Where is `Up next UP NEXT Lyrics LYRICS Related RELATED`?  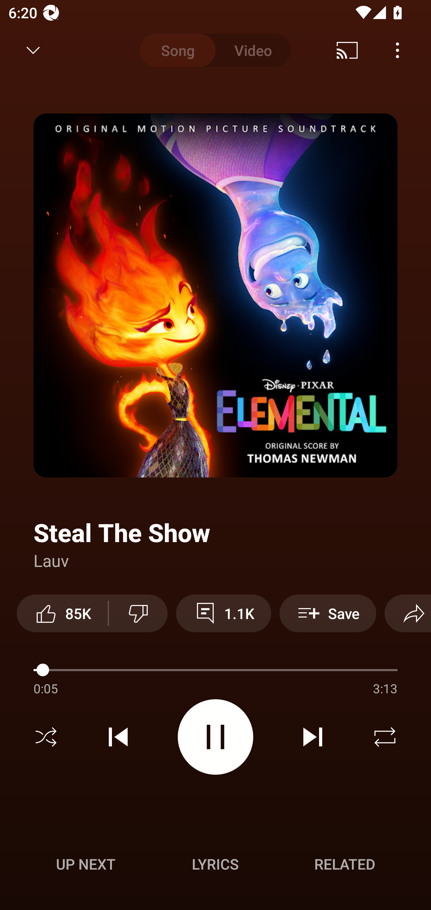 Up next UP NEXT Lyrics LYRICS Related RELATED is located at coordinates (215, 866).